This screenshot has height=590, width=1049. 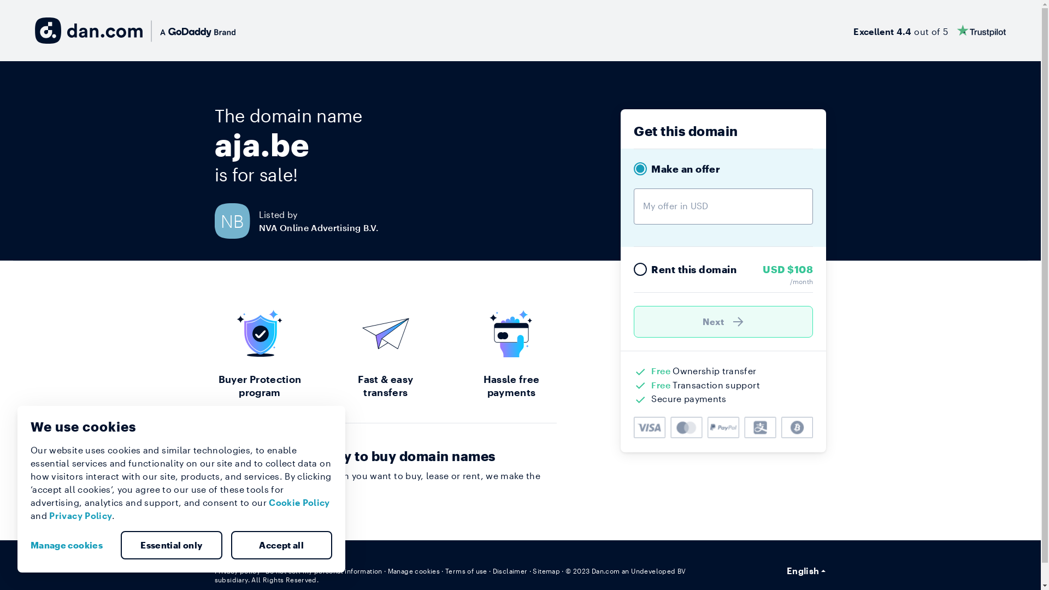 What do you see at coordinates (467, 571) in the screenshot?
I see `Terms of use` at bounding box center [467, 571].